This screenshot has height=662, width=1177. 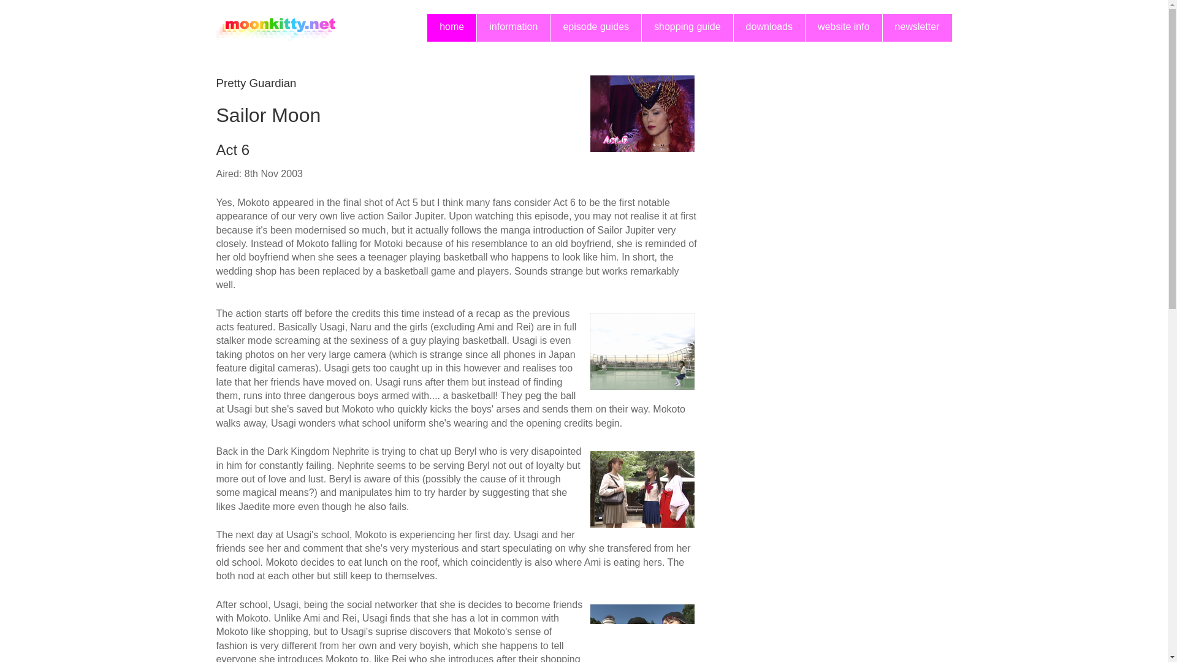 I want to click on website info, so click(x=844, y=28).